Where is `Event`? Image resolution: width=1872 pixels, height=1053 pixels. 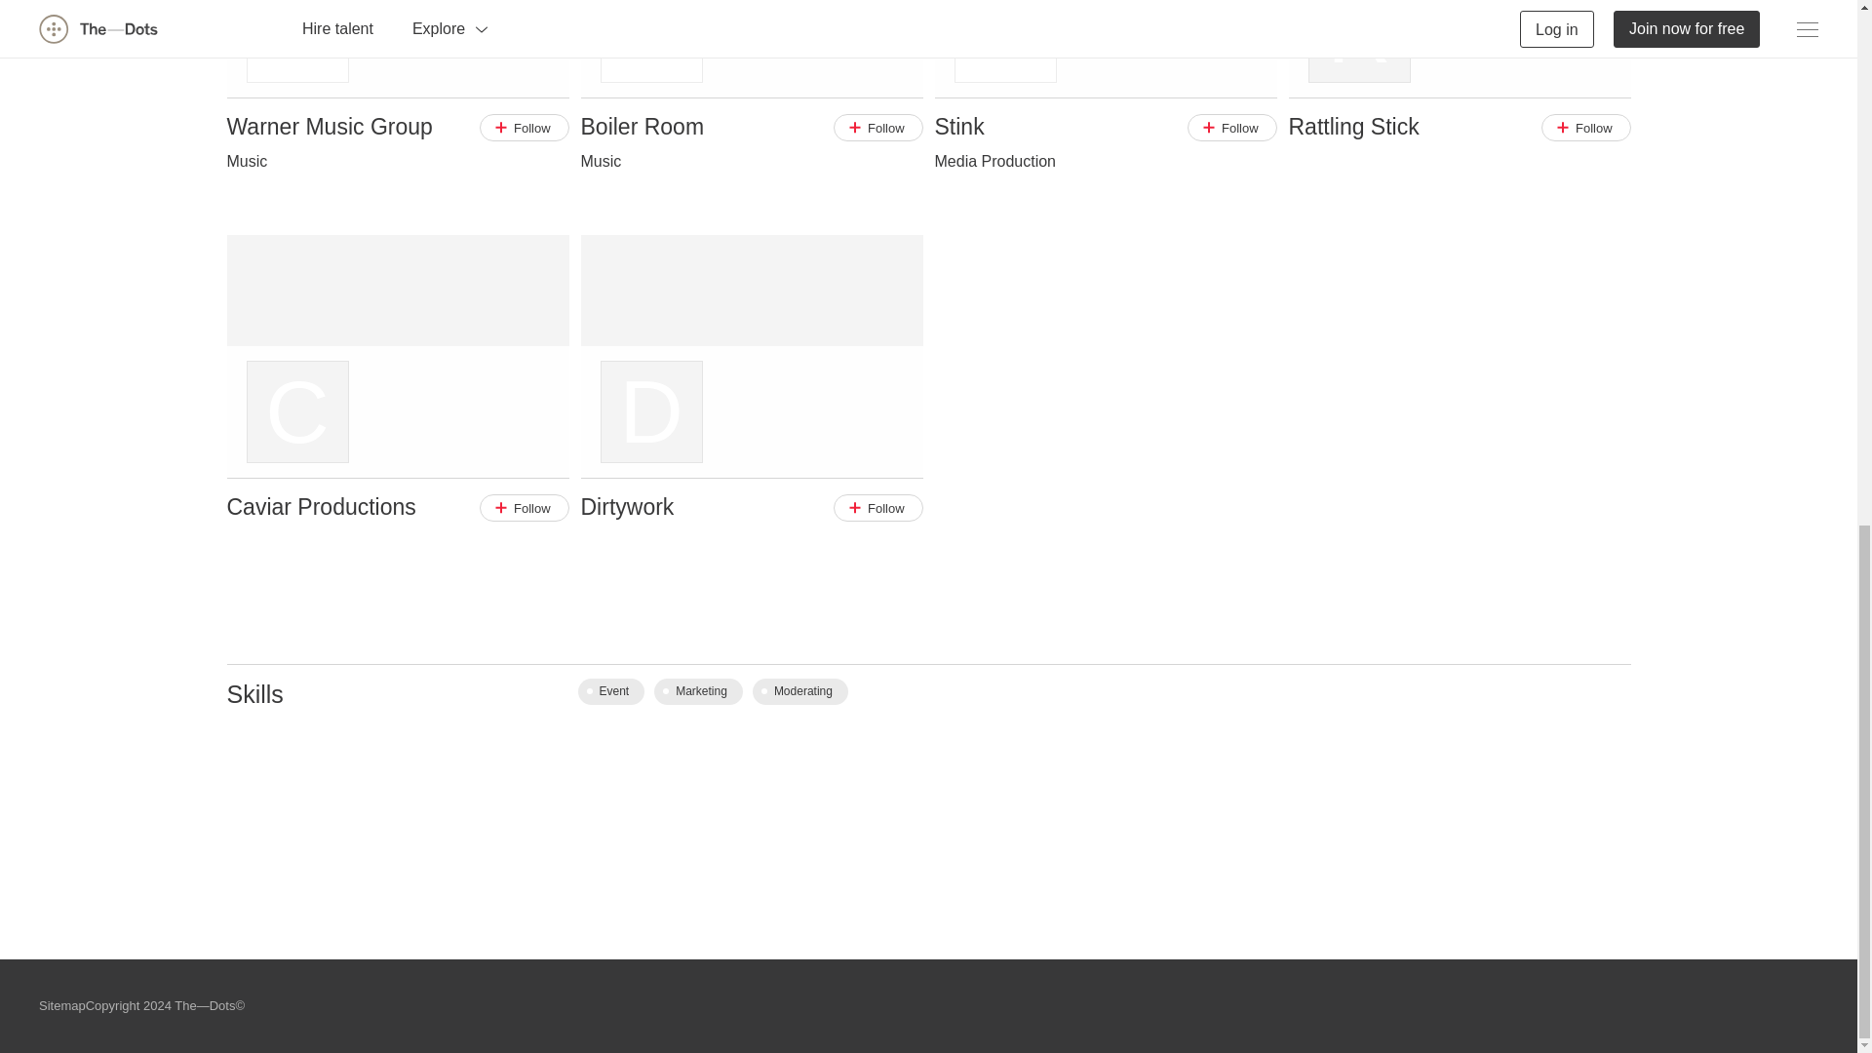 Event is located at coordinates (610, 690).